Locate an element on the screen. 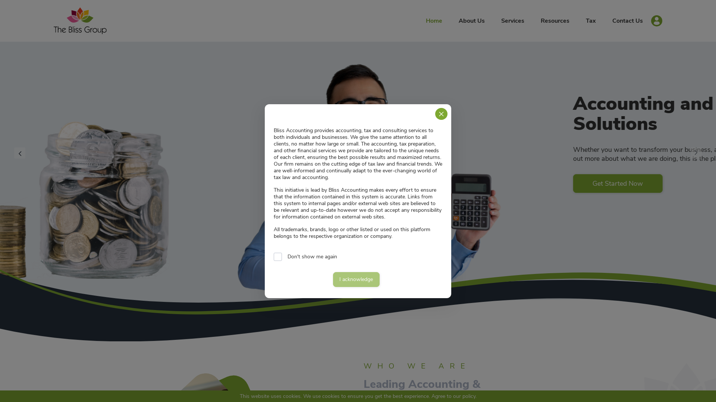 The image size is (716, 402). Get Started Now is located at coordinates (394, 184).